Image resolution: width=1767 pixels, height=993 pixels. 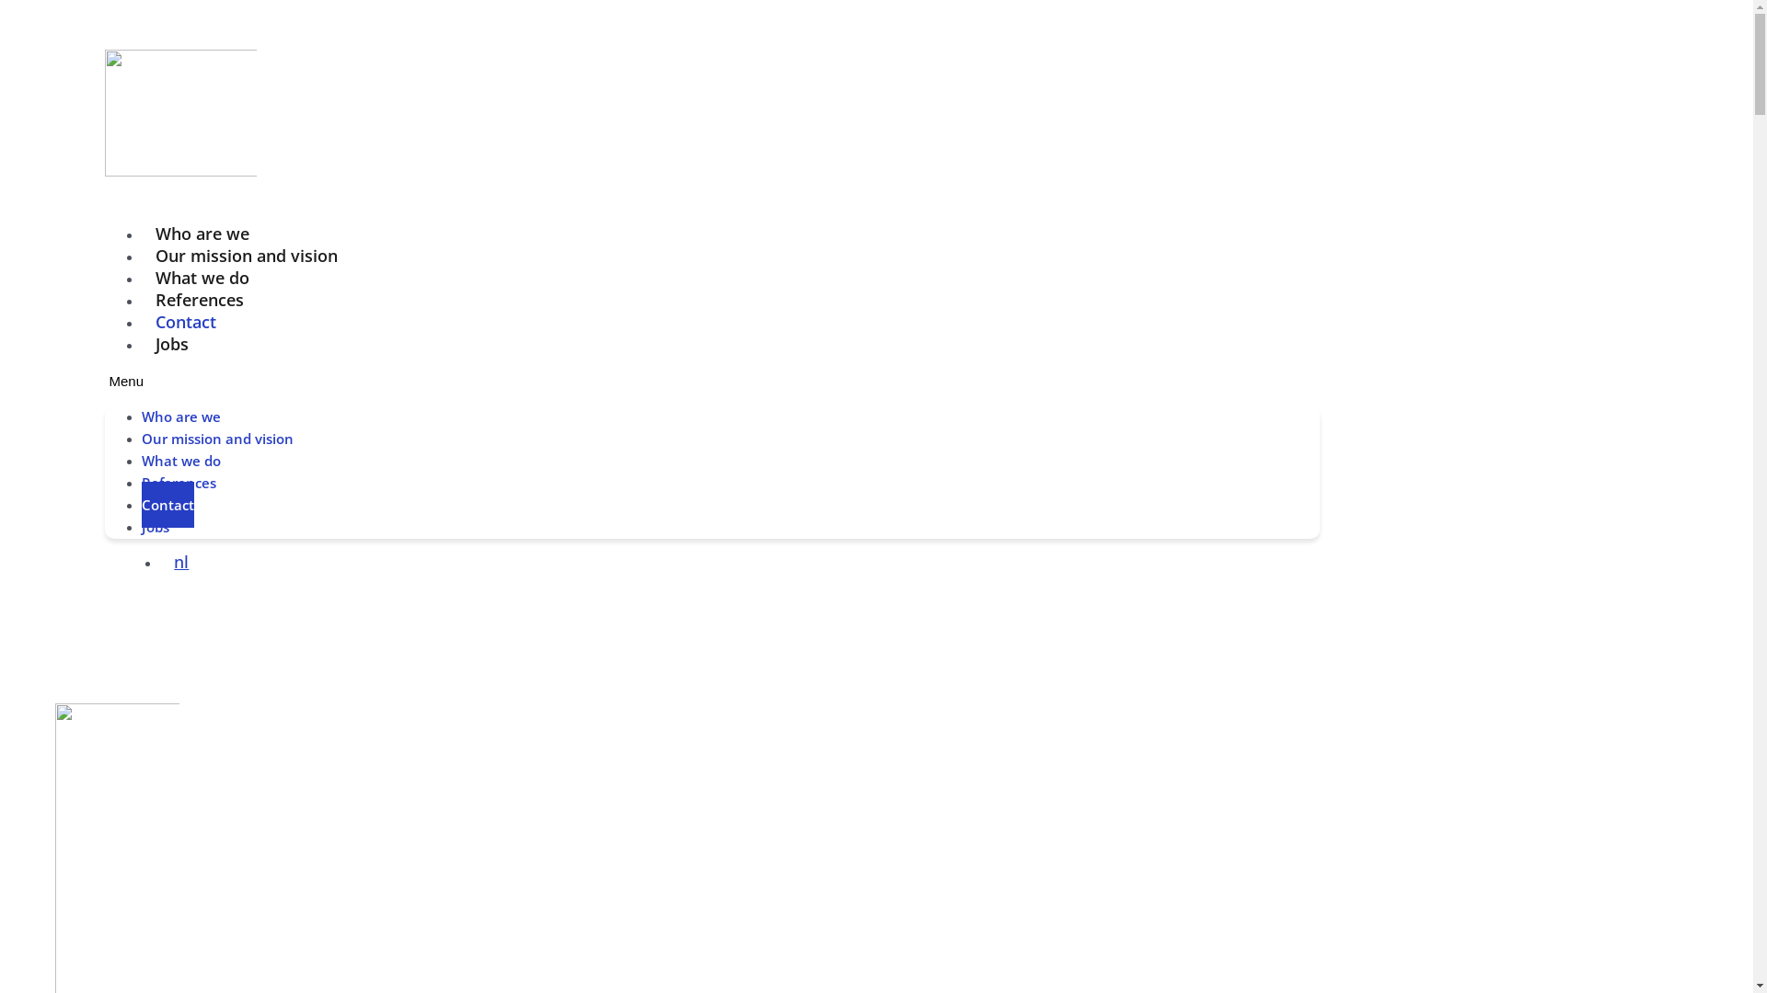 What do you see at coordinates (179, 483) in the screenshot?
I see `References` at bounding box center [179, 483].